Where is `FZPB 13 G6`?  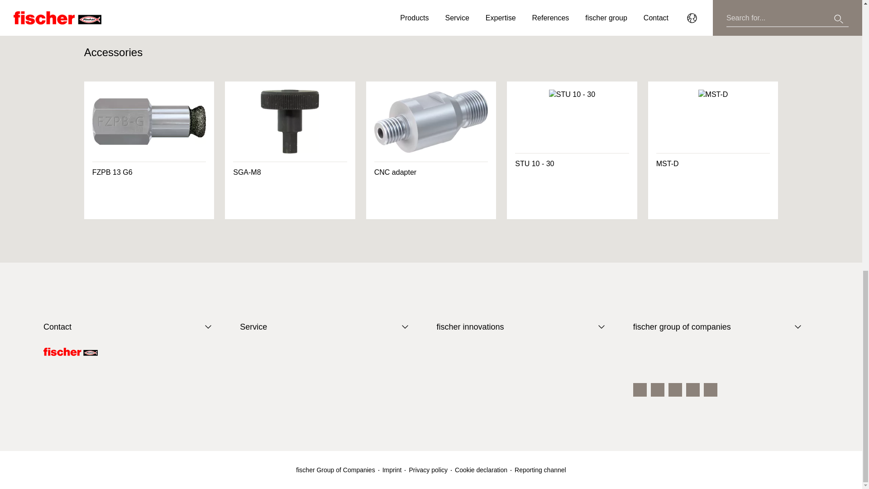
FZPB 13 G6 is located at coordinates (149, 150).